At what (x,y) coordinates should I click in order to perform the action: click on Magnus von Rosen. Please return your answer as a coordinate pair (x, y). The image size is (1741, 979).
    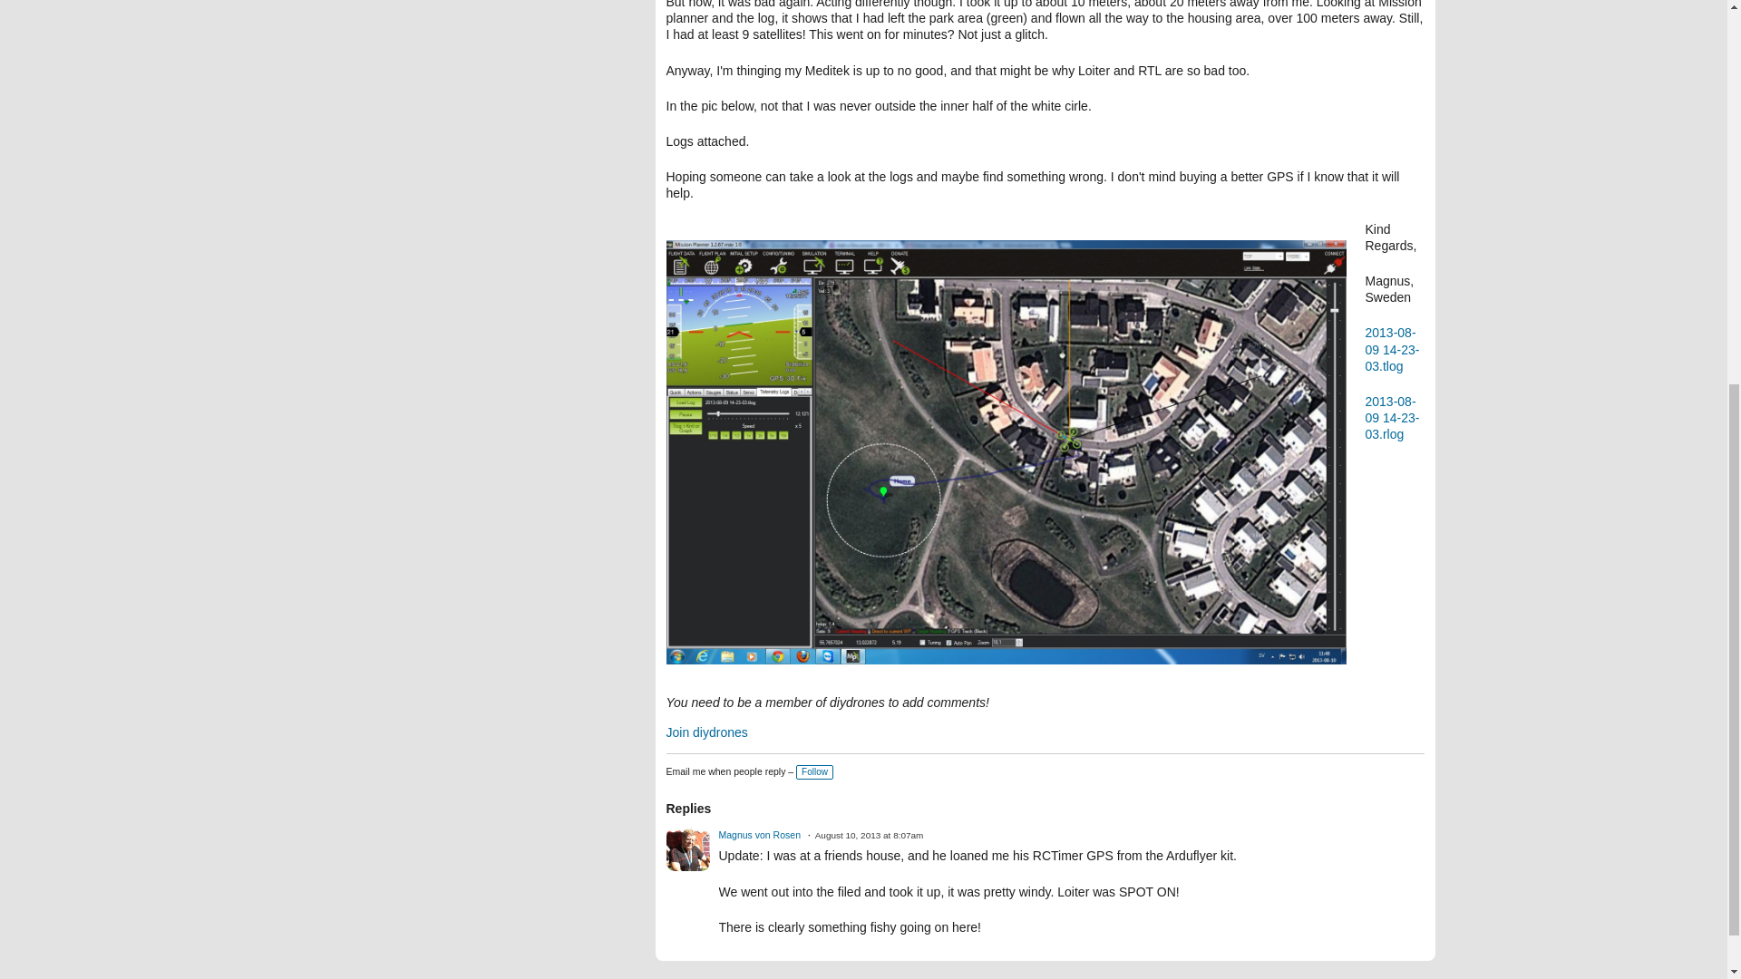
    Looking at the image, I should click on (758, 834).